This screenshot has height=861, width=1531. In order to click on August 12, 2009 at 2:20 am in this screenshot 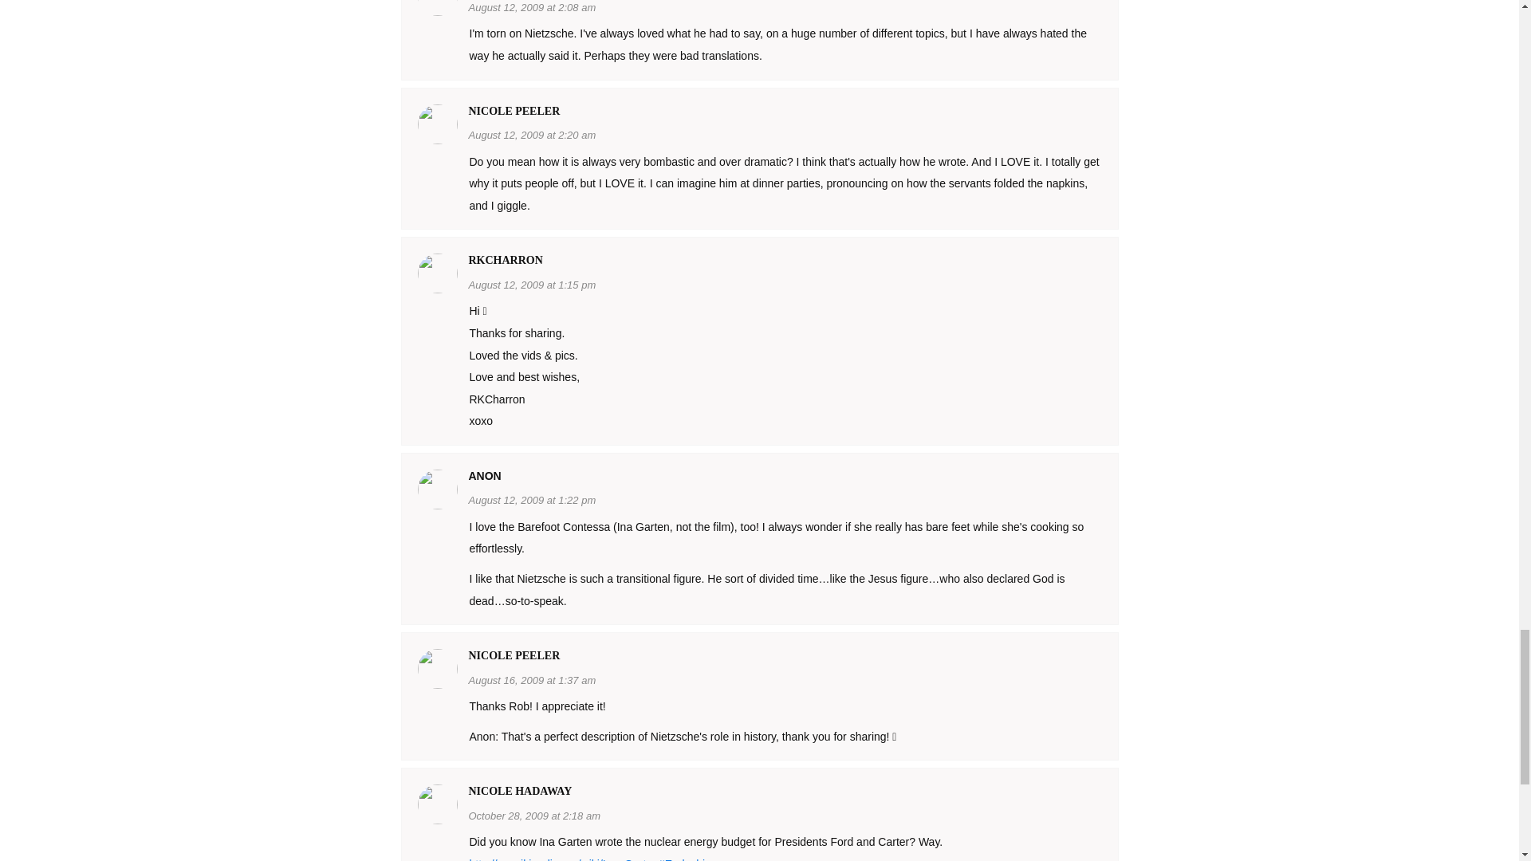, I will do `click(533, 134)`.